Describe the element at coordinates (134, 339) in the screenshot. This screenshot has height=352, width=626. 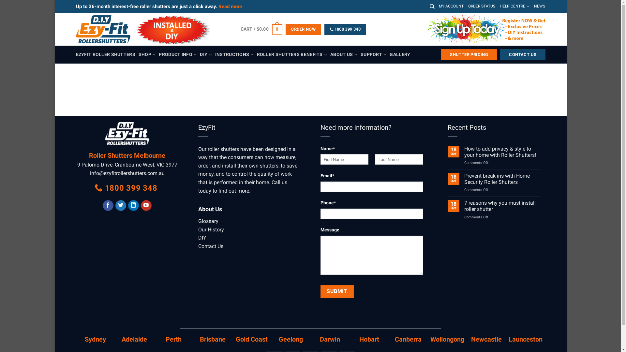
I see `Adelaide` at that location.